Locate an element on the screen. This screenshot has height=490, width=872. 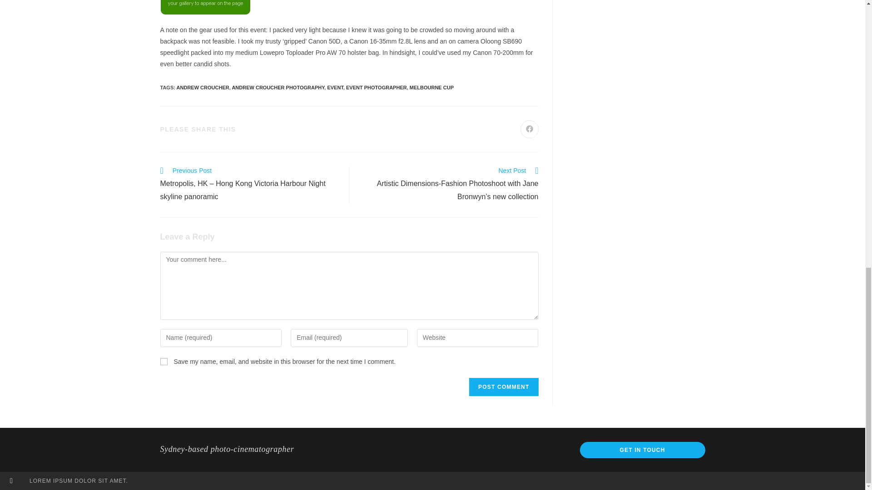
EVENT PHOTOGRAPHER is located at coordinates (377, 87).